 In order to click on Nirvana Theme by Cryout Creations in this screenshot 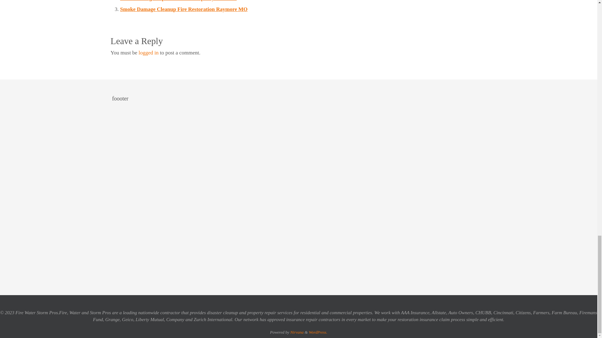, I will do `click(297, 332)`.